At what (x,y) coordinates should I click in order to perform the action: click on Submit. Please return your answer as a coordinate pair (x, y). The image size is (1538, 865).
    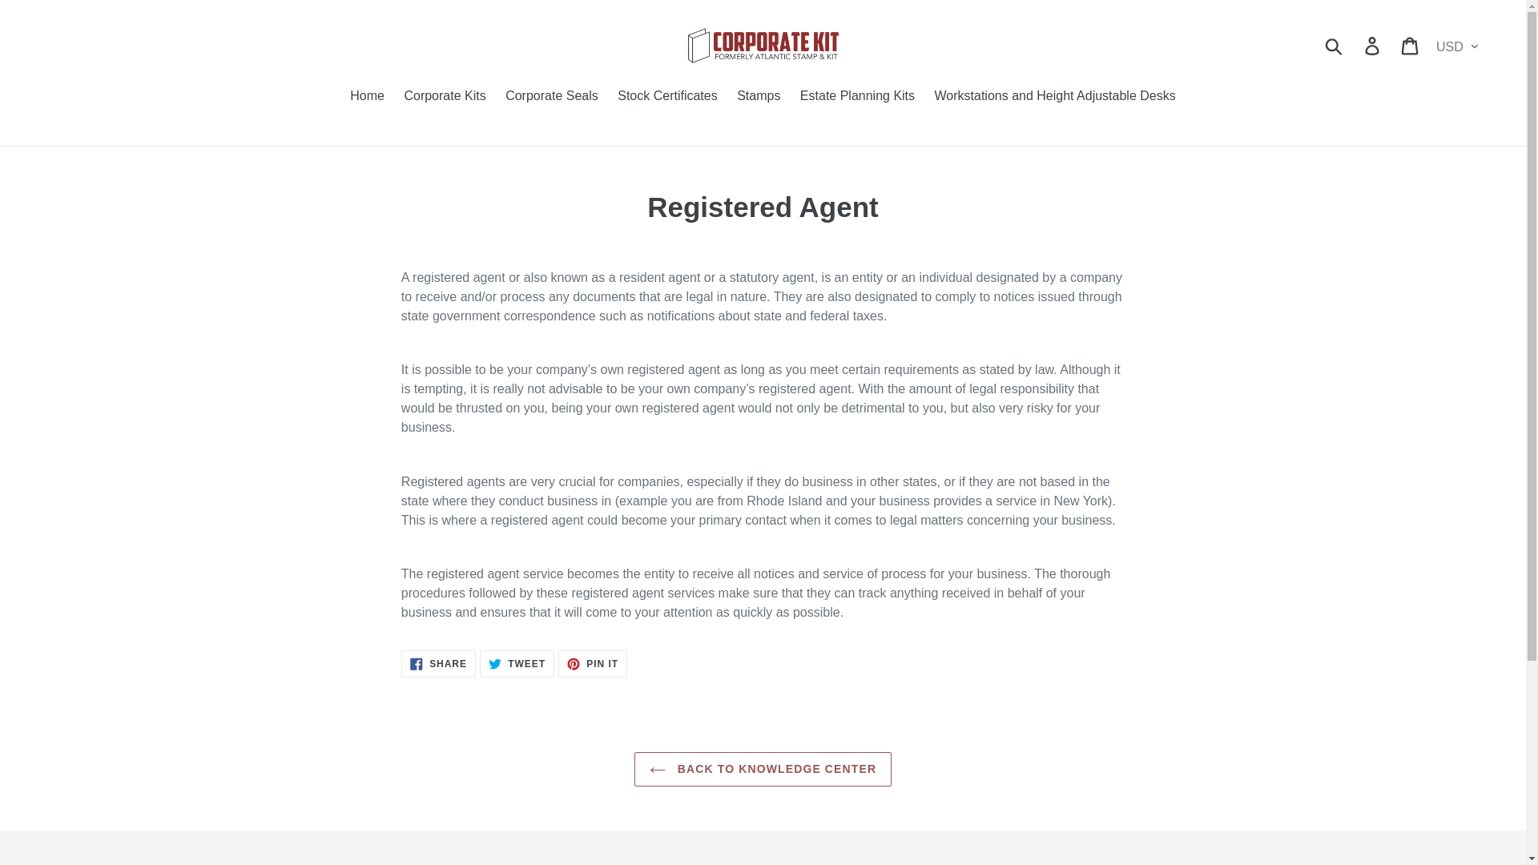
    Looking at the image, I should click on (1335, 44).